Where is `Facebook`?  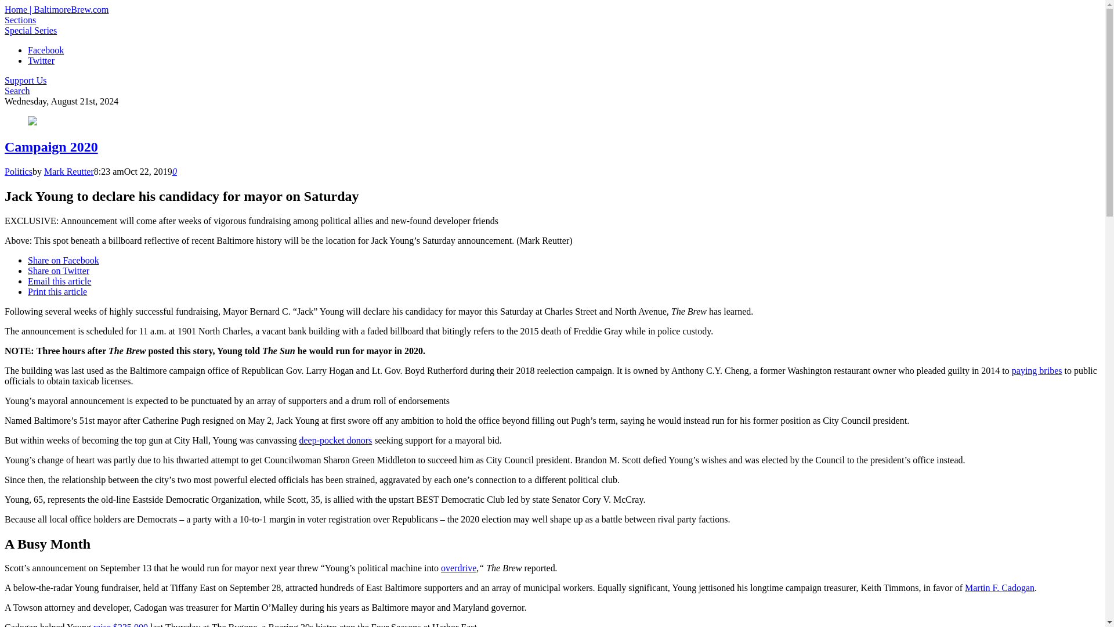
Facebook is located at coordinates (45, 50).